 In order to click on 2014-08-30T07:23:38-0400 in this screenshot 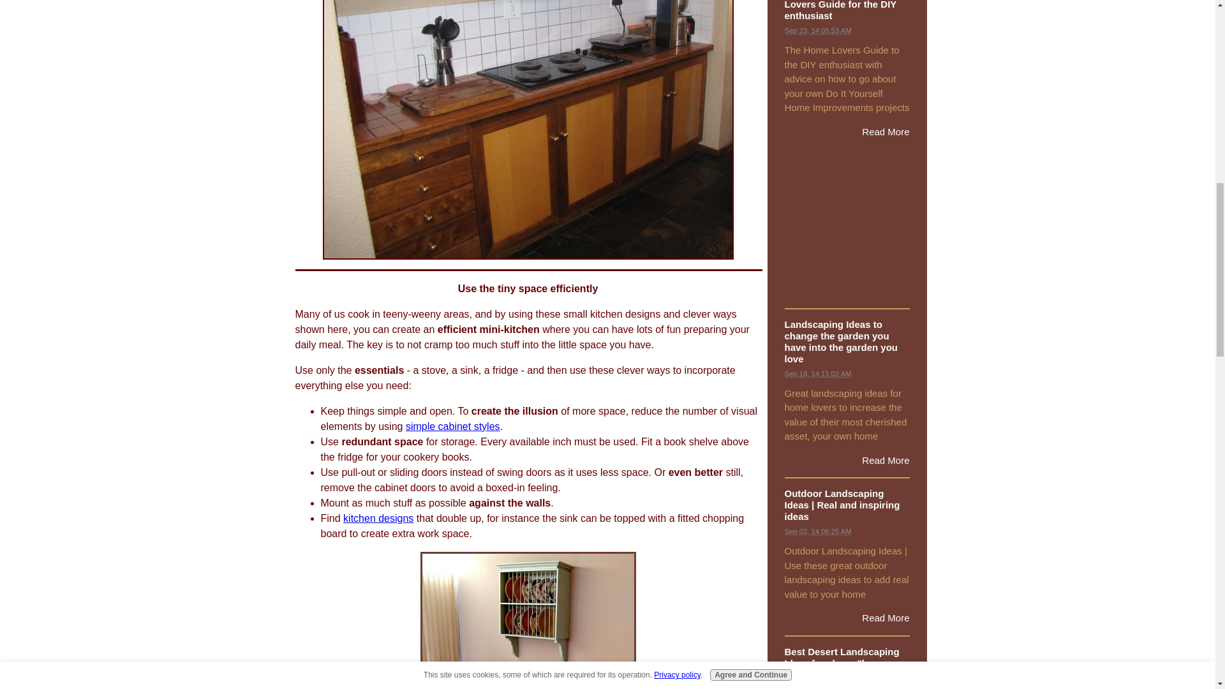, I will do `click(818, 686)`.